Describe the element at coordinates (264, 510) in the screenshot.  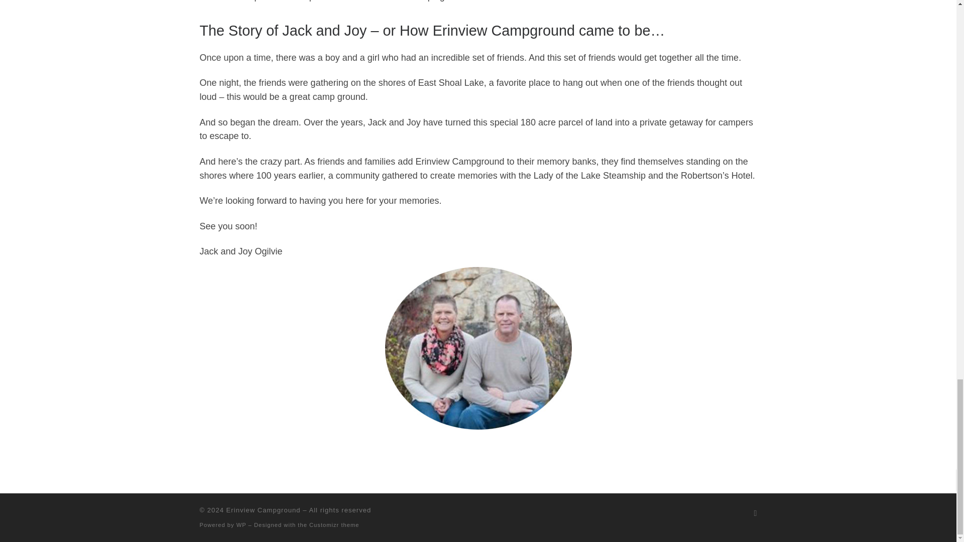
I see `Erinview Campground` at that location.